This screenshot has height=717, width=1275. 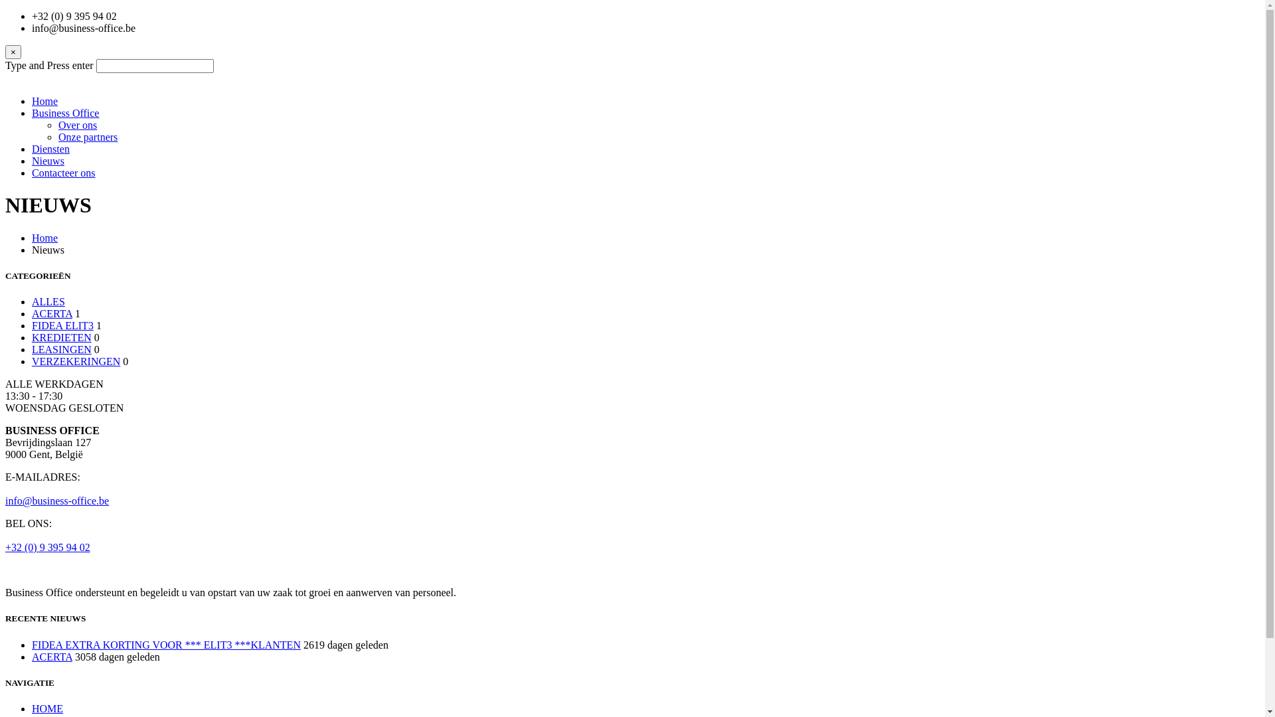 I want to click on +32 (0) 9 395 94 02, so click(x=48, y=547).